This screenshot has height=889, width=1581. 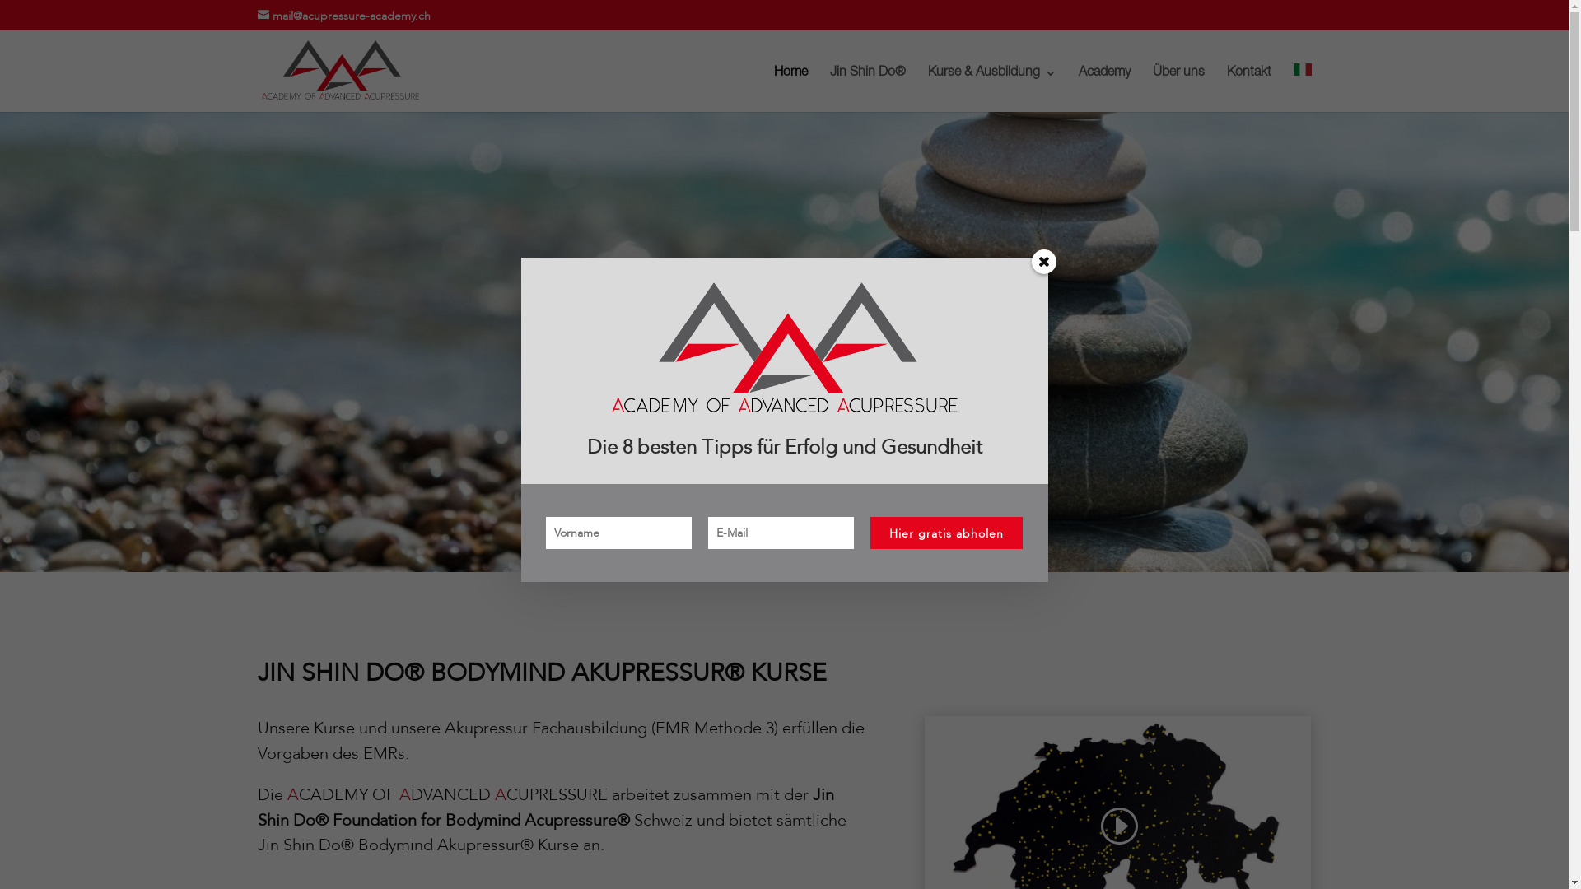 I want to click on Home, so click(x=790, y=90).